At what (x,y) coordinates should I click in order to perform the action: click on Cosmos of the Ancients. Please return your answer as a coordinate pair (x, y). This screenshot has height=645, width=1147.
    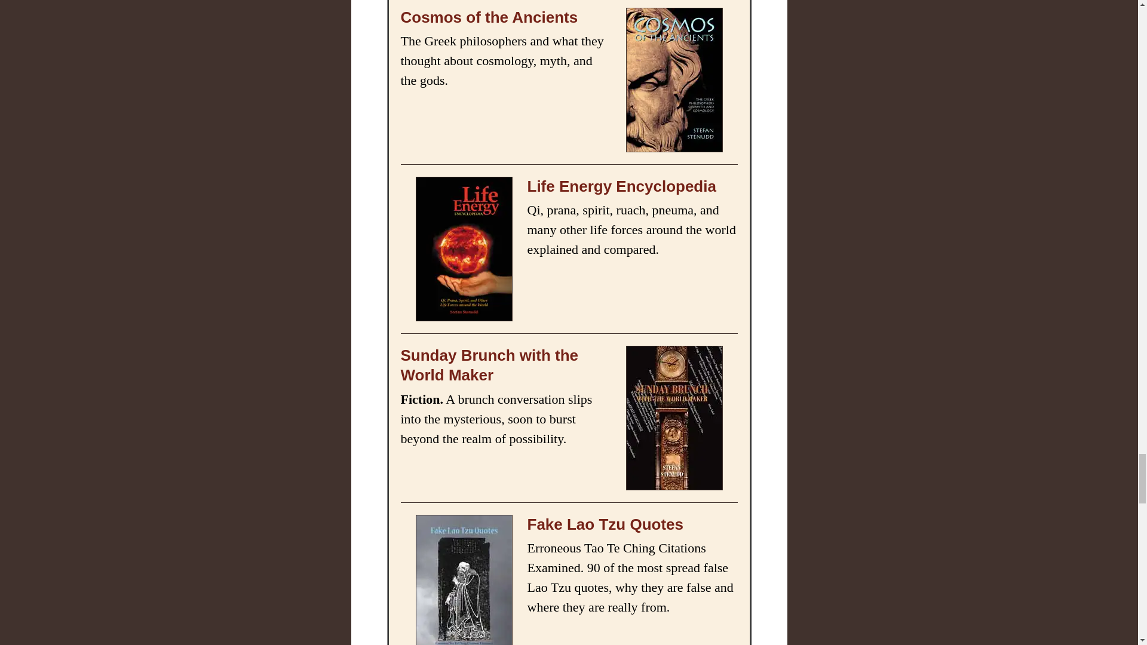
    Looking at the image, I should click on (489, 17).